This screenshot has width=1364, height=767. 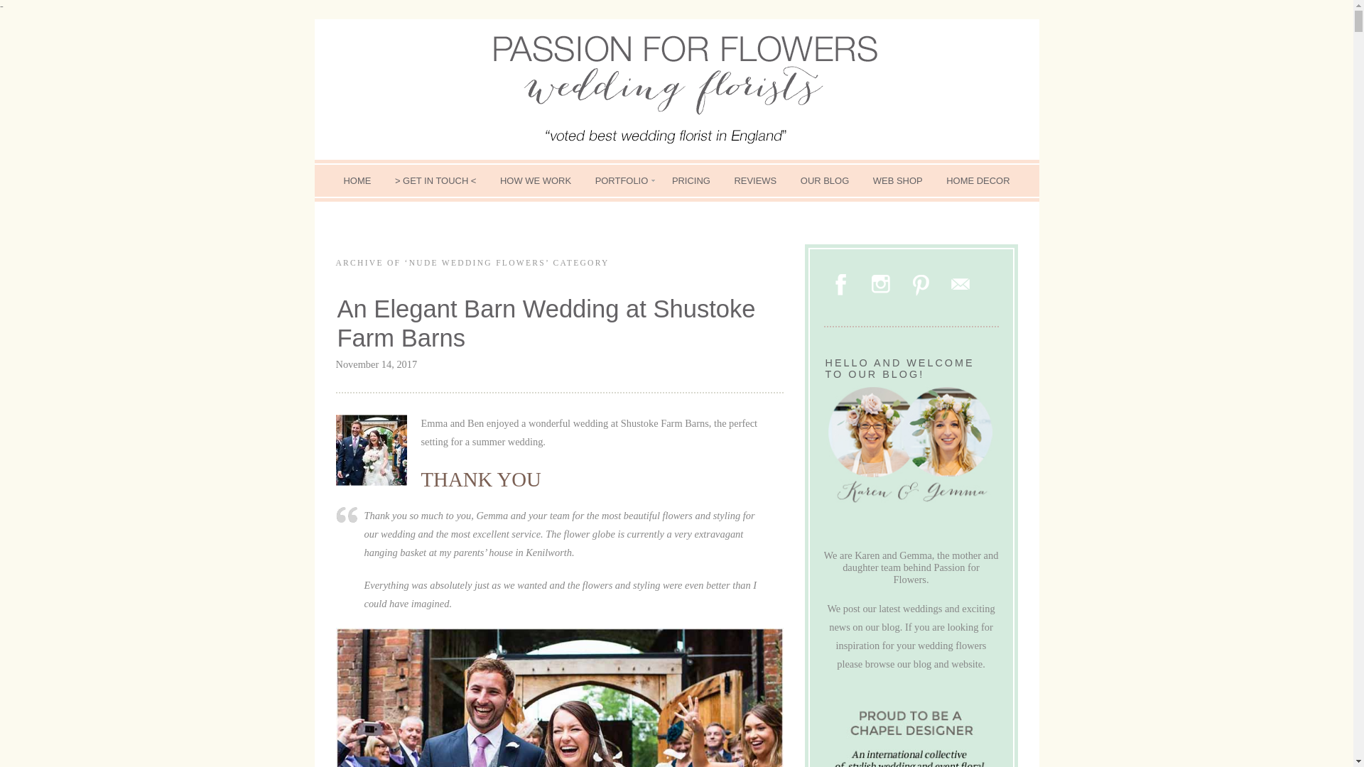 What do you see at coordinates (824, 180) in the screenshot?
I see `OUR BLOG` at bounding box center [824, 180].